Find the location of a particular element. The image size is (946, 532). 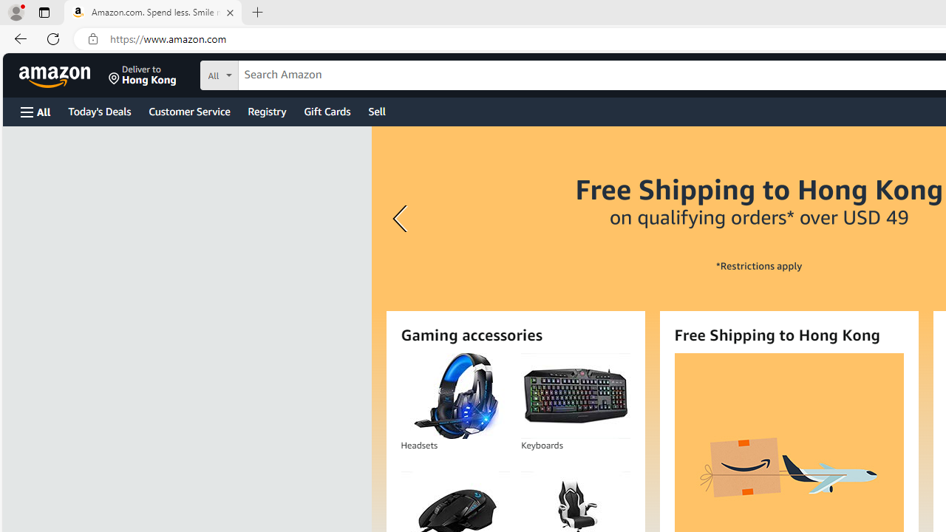

Explorer (Ctrl+Shift+E) is located at coordinates (18, 43).